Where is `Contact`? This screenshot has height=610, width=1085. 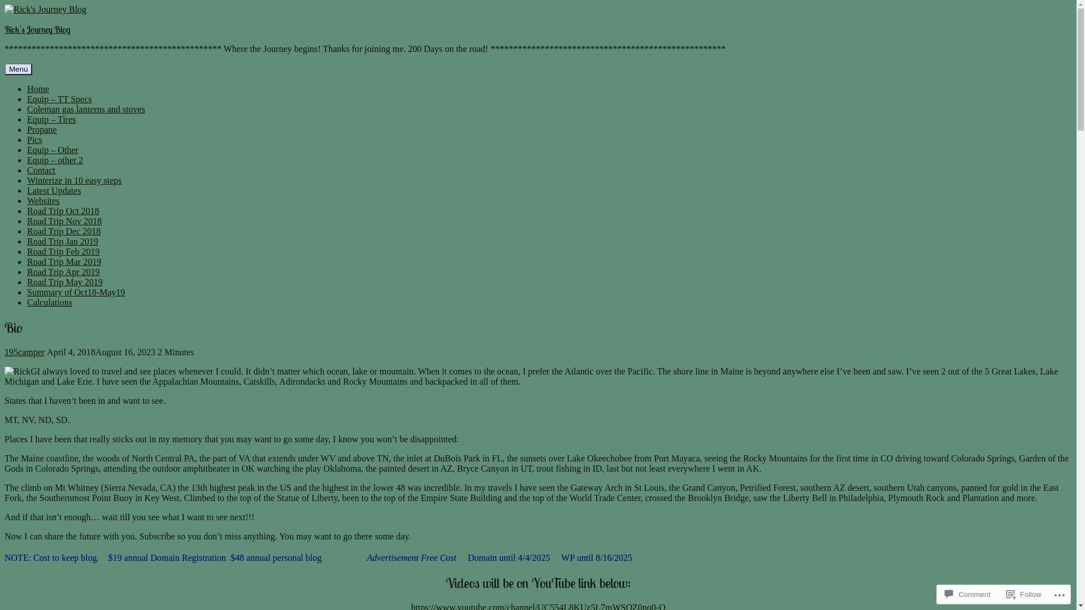 Contact is located at coordinates (41, 171).